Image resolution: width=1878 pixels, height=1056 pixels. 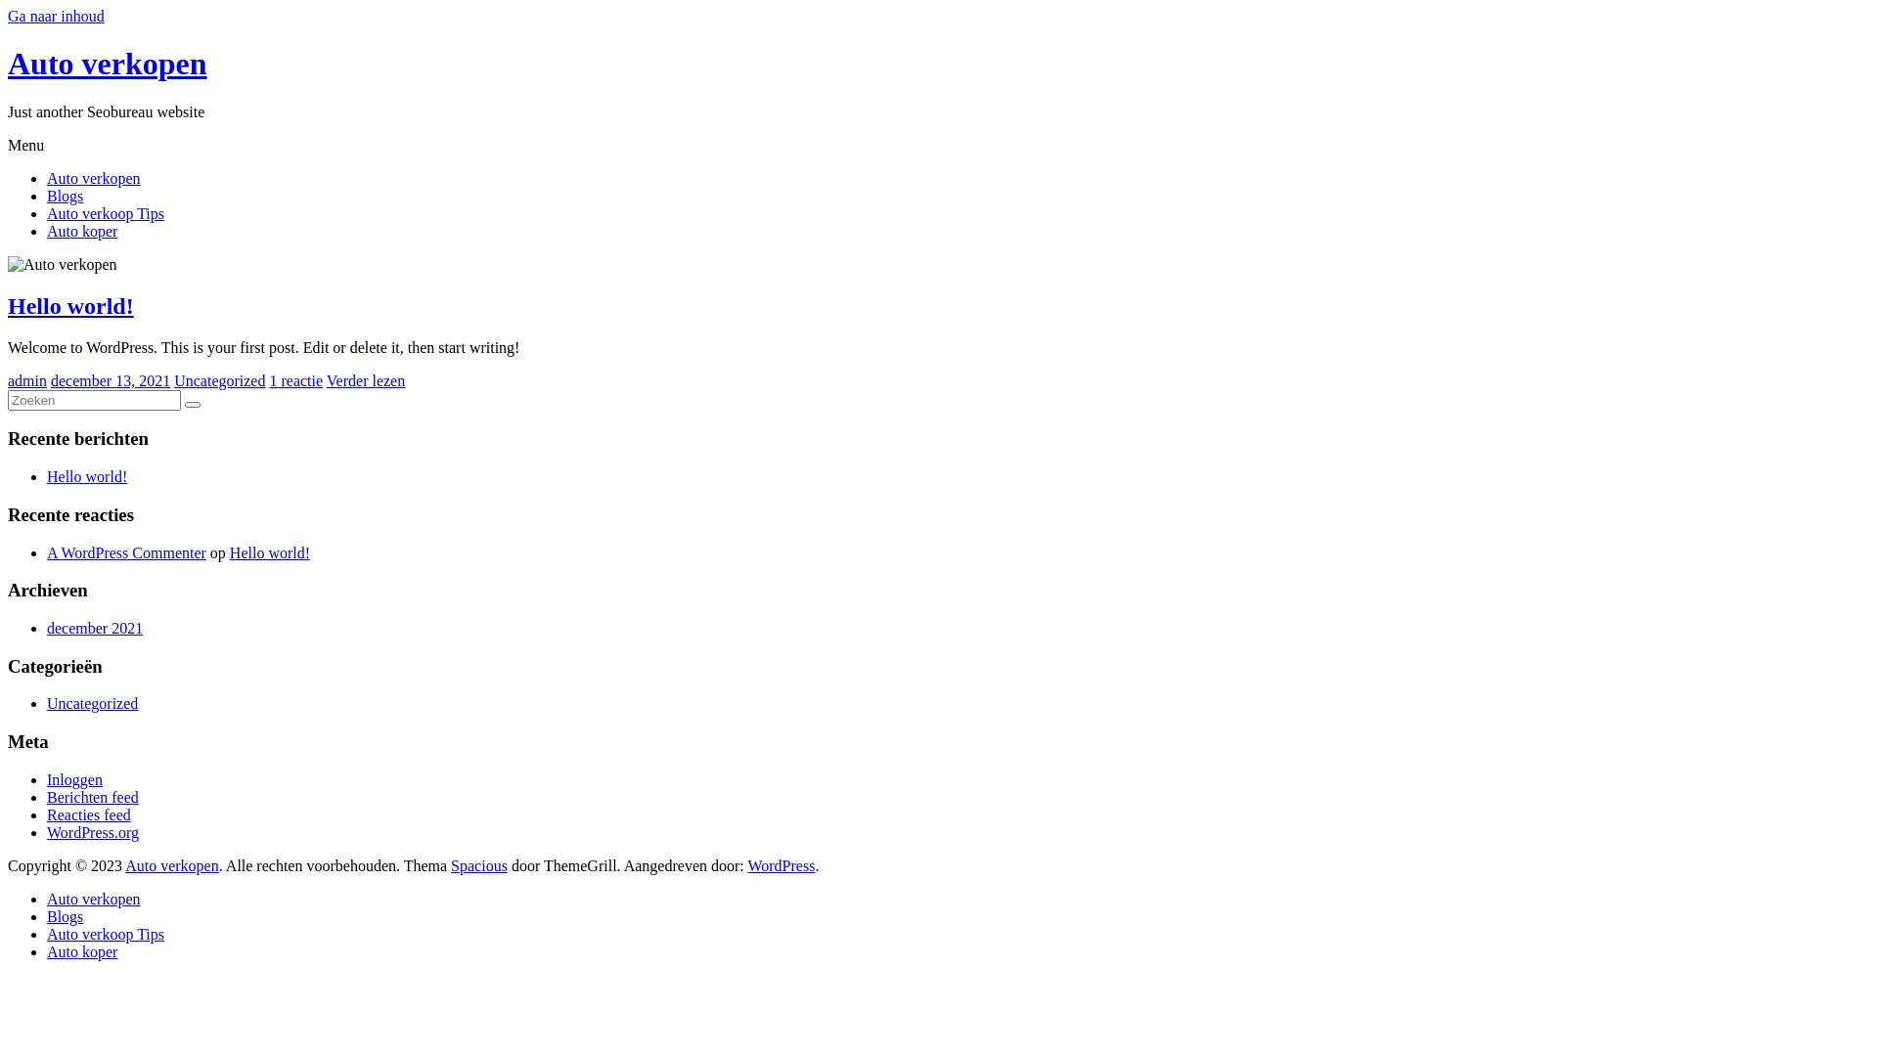 I want to click on Auto verkopen, so click(x=94, y=178).